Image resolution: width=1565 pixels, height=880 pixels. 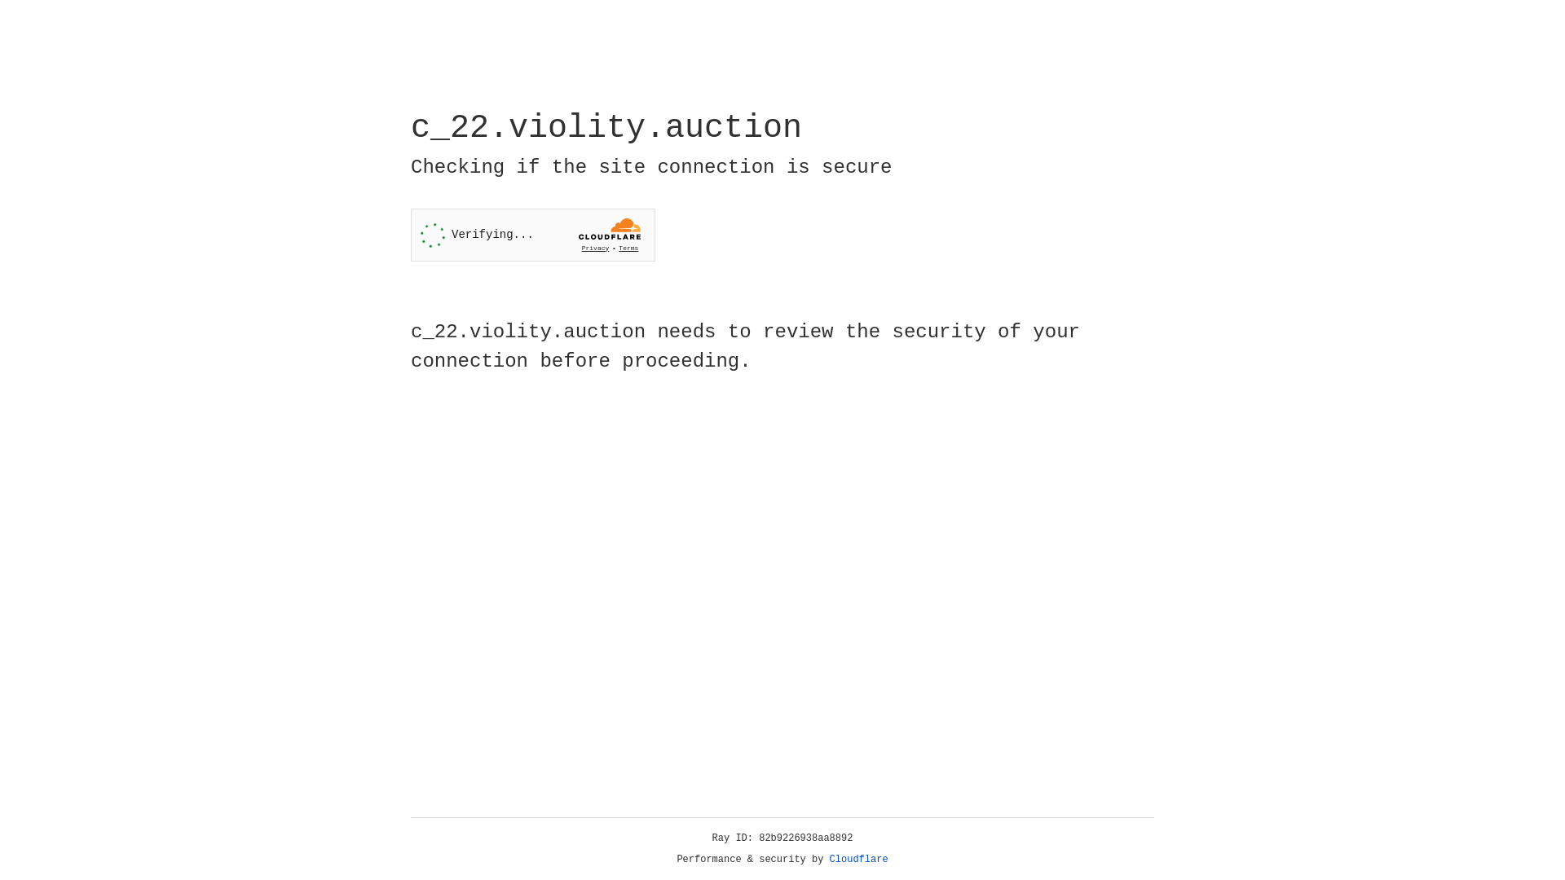 I want to click on Widget containing a Cloudflare security challenge, so click(x=533, y=235).